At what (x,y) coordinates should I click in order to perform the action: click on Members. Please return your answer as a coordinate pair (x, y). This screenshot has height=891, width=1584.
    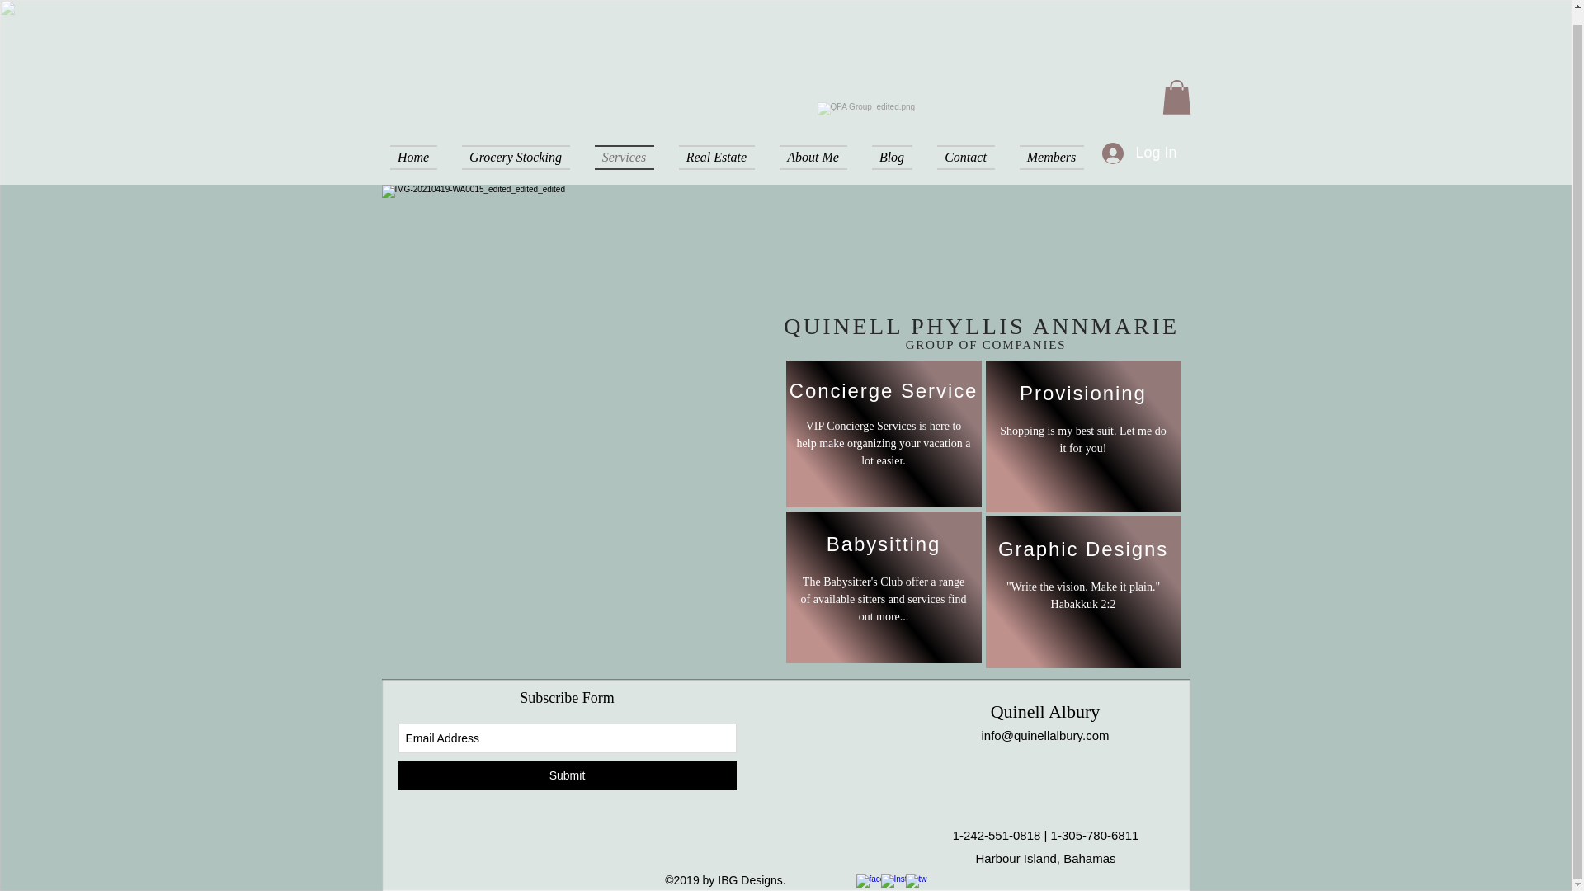
    Looking at the image, I should click on (1044, 158).